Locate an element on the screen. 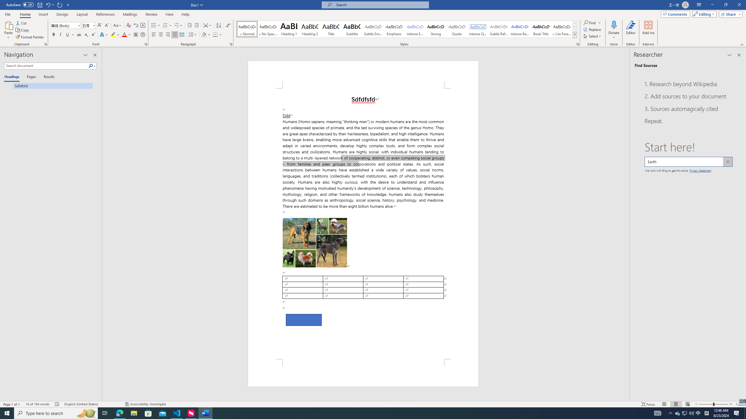  Styles... is located at coordinates (578, 44).